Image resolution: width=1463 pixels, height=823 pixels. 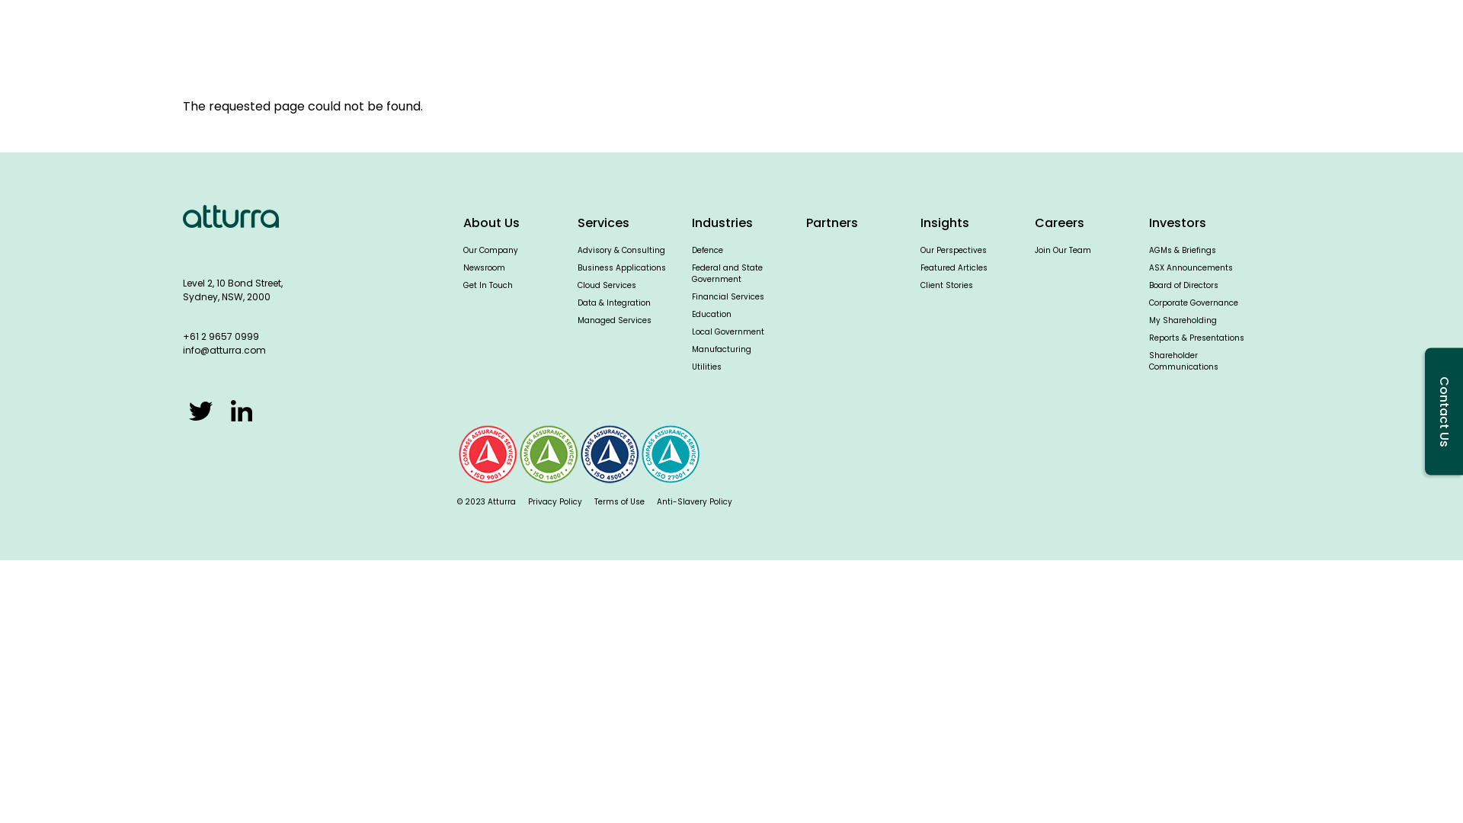 I want to click on info@atturra.com, so click(x=224, y=351).